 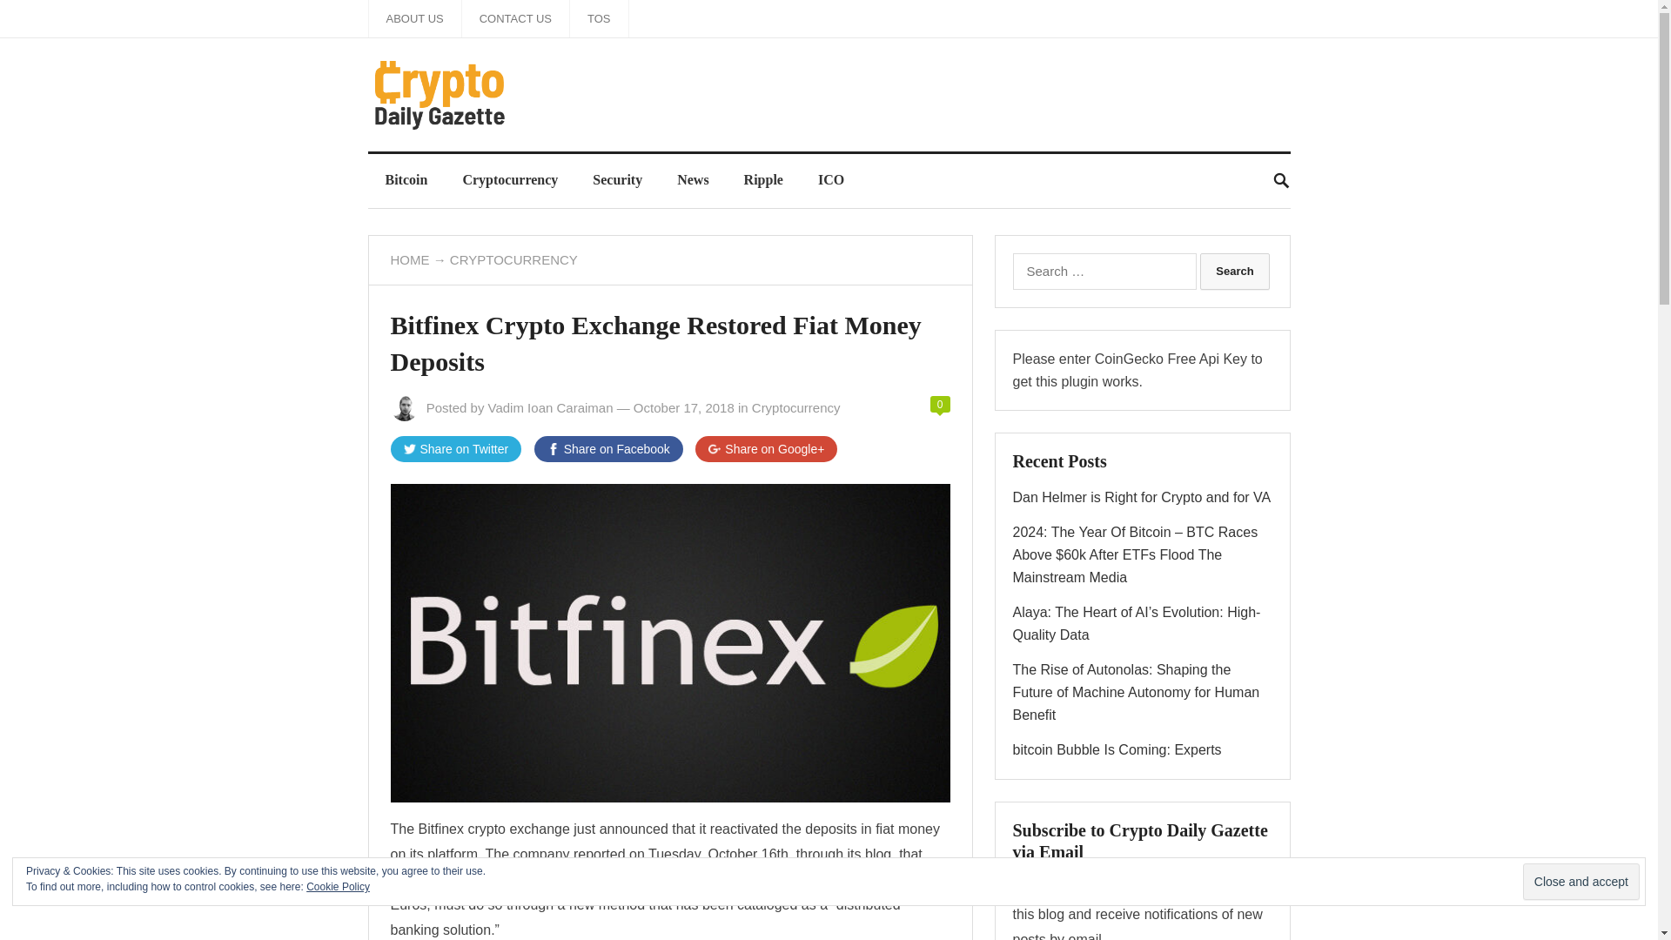 What do you see at coordinates (599, 19) in the screenshot?
I see `TOS` at bounding box center [599, 19].